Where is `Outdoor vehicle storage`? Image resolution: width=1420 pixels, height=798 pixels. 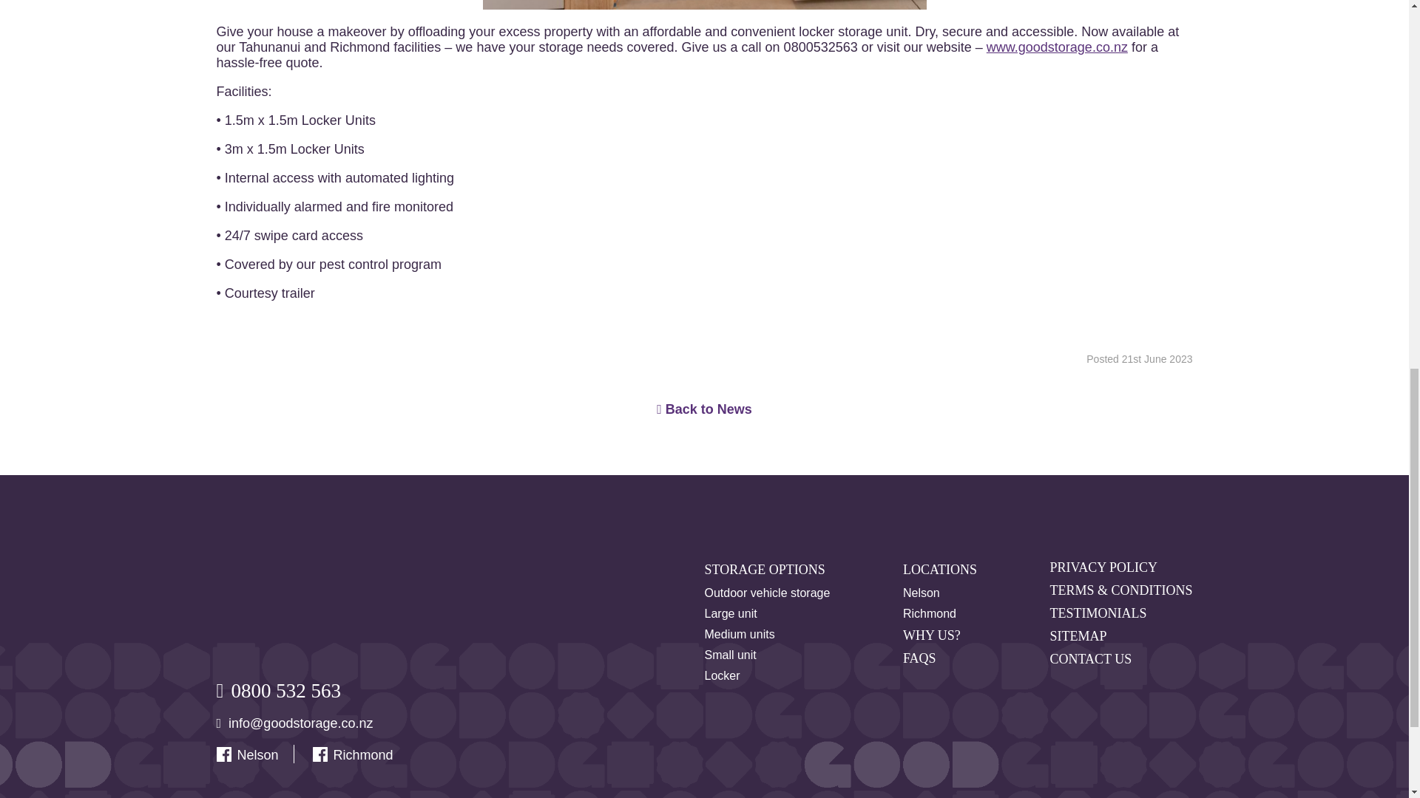 Outdoor vehicle storage is located at coordinates (766, 593).